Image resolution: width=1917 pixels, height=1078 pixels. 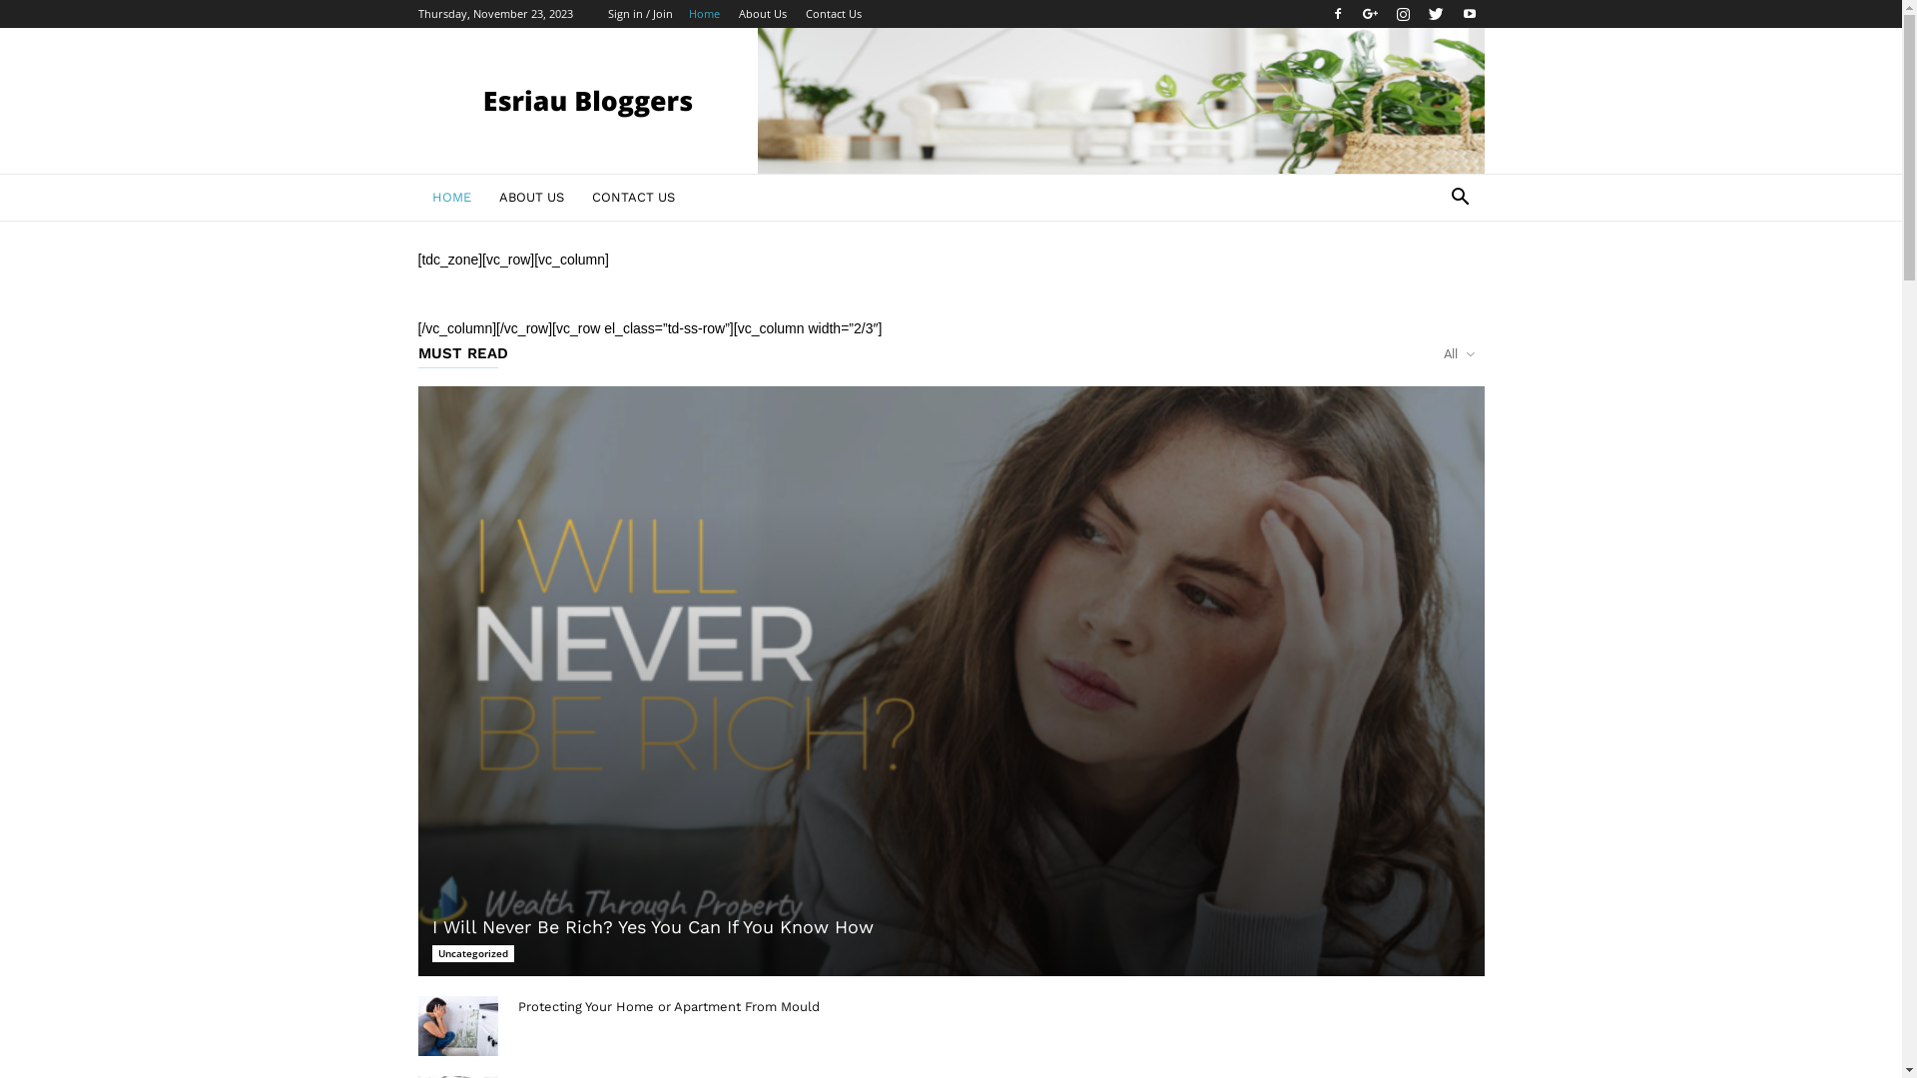 I want to click on Google+, so click(x=1371, y=14).